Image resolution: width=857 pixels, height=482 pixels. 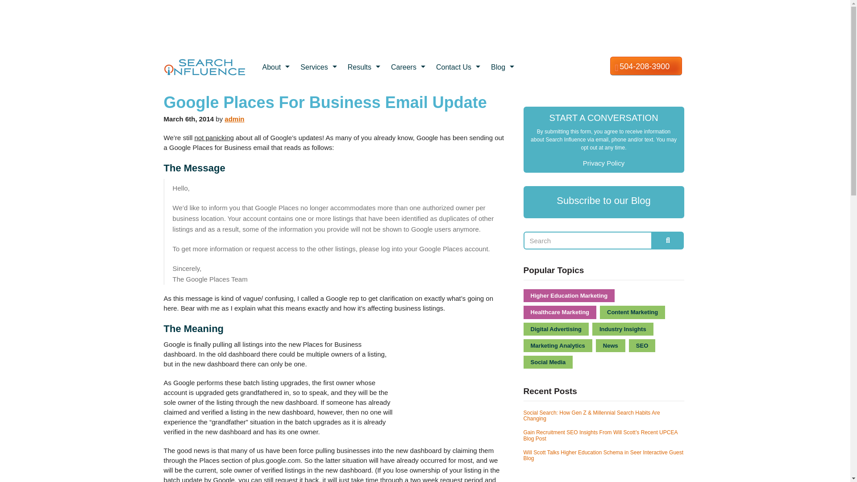 I want to click on Contact Us, so click(x=459, y=67).